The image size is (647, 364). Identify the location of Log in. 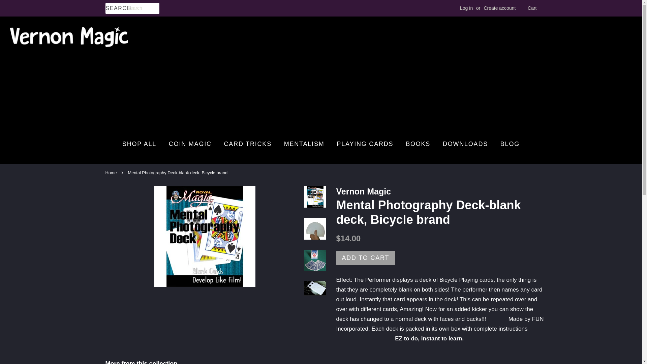
(466, 8).